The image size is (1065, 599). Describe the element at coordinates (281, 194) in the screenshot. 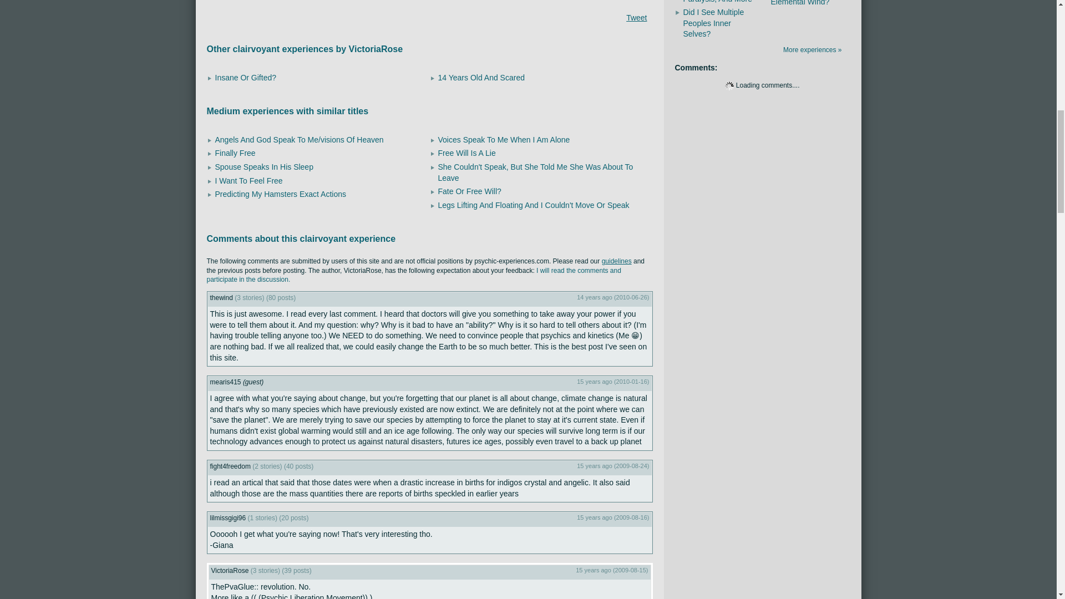

I see `Predicting My Hamsters Exact Actions` at that location.